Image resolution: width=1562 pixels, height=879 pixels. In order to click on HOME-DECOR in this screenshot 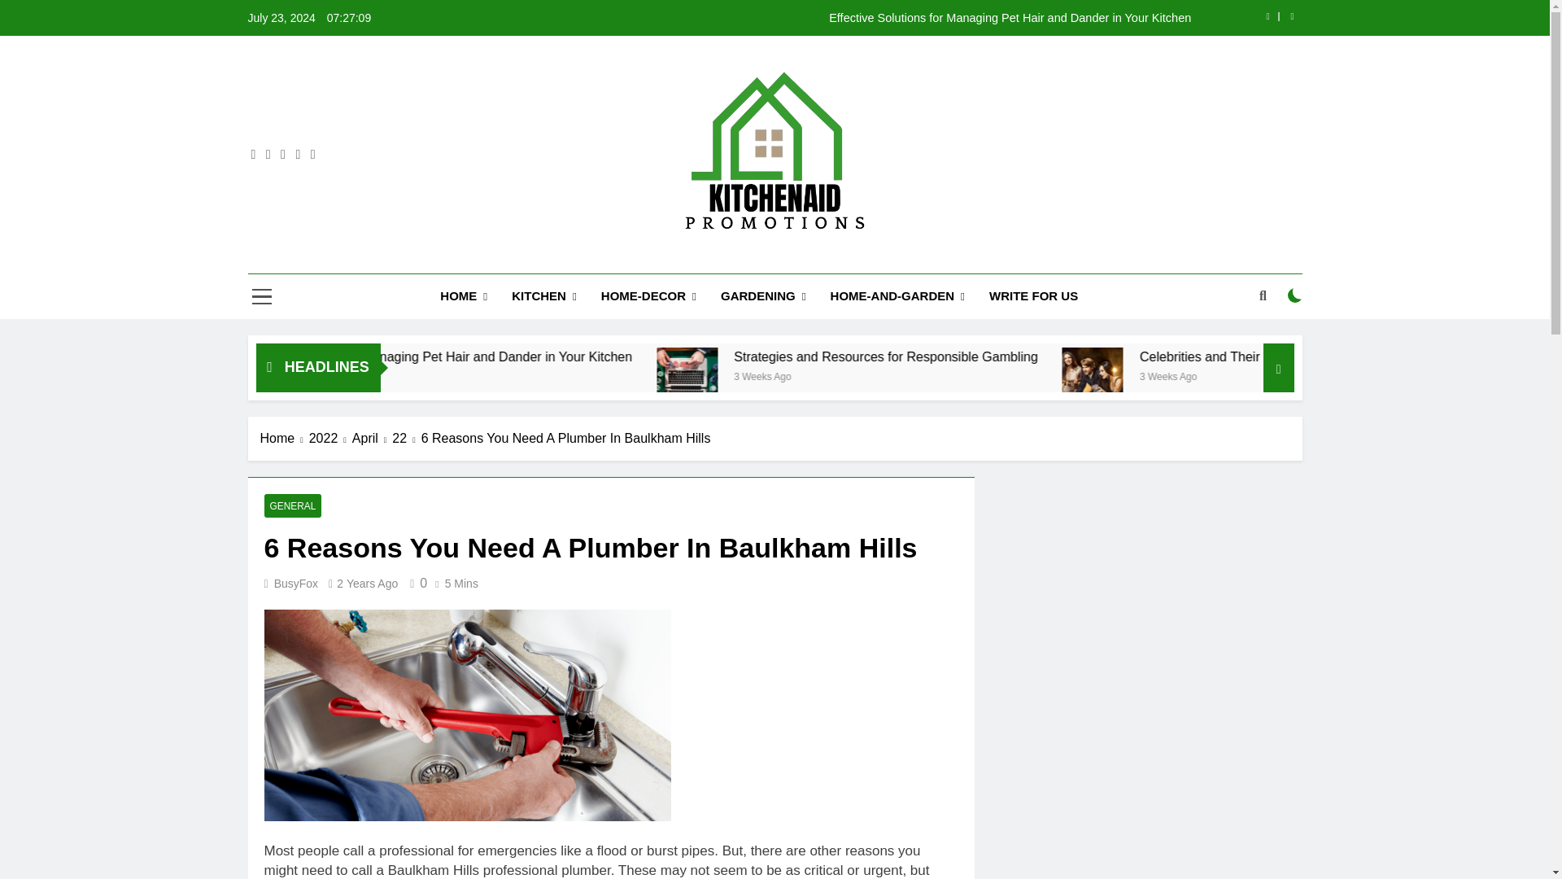, I will do `click(648, 296)`.